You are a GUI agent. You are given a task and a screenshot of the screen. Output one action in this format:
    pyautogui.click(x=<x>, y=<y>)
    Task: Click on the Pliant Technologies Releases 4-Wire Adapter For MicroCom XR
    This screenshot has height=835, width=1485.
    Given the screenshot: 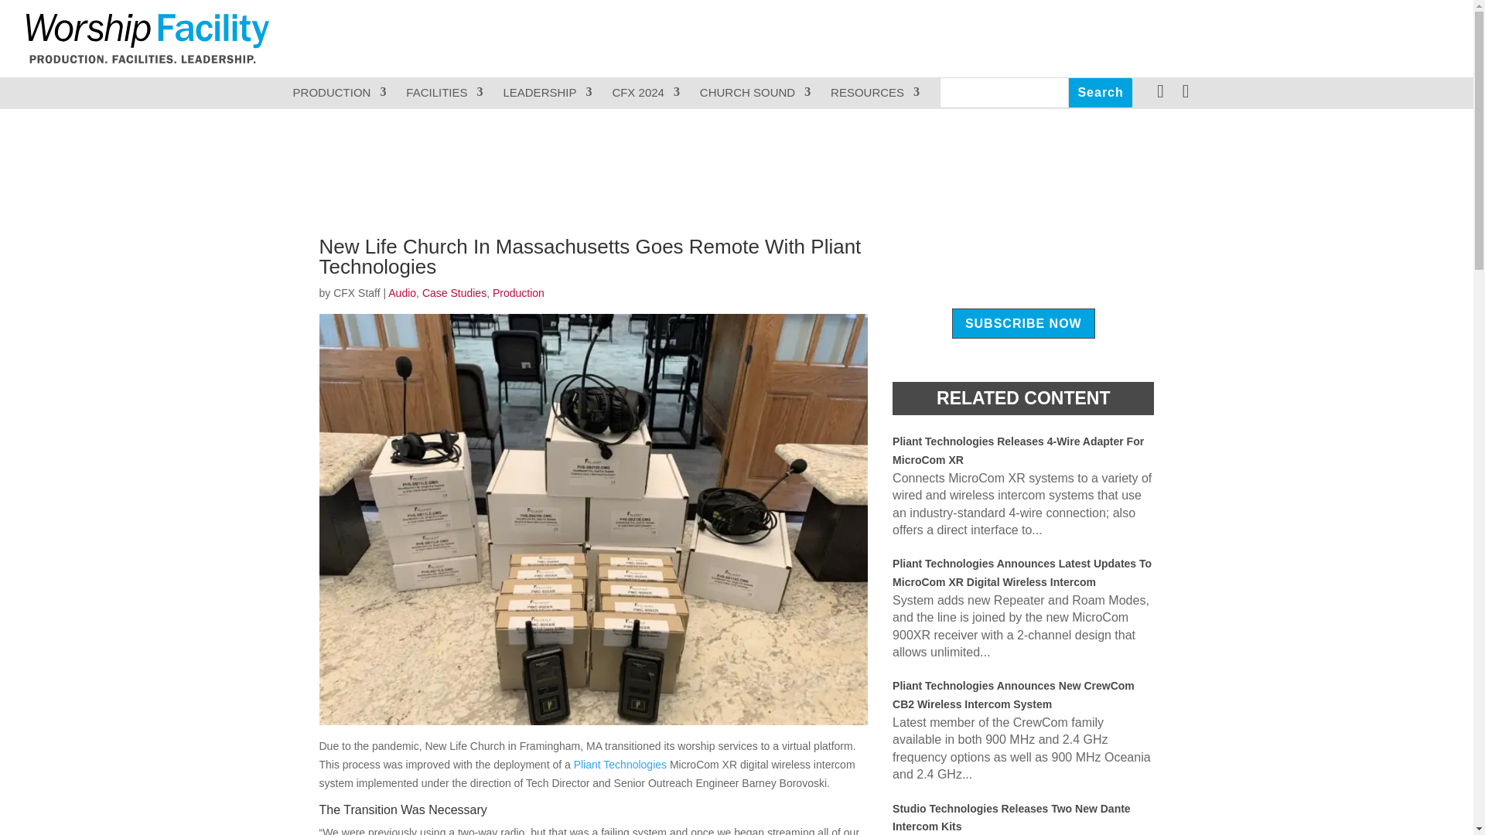 What is the action you would take?
    pyautogui.click(x=1018, y=450)
    